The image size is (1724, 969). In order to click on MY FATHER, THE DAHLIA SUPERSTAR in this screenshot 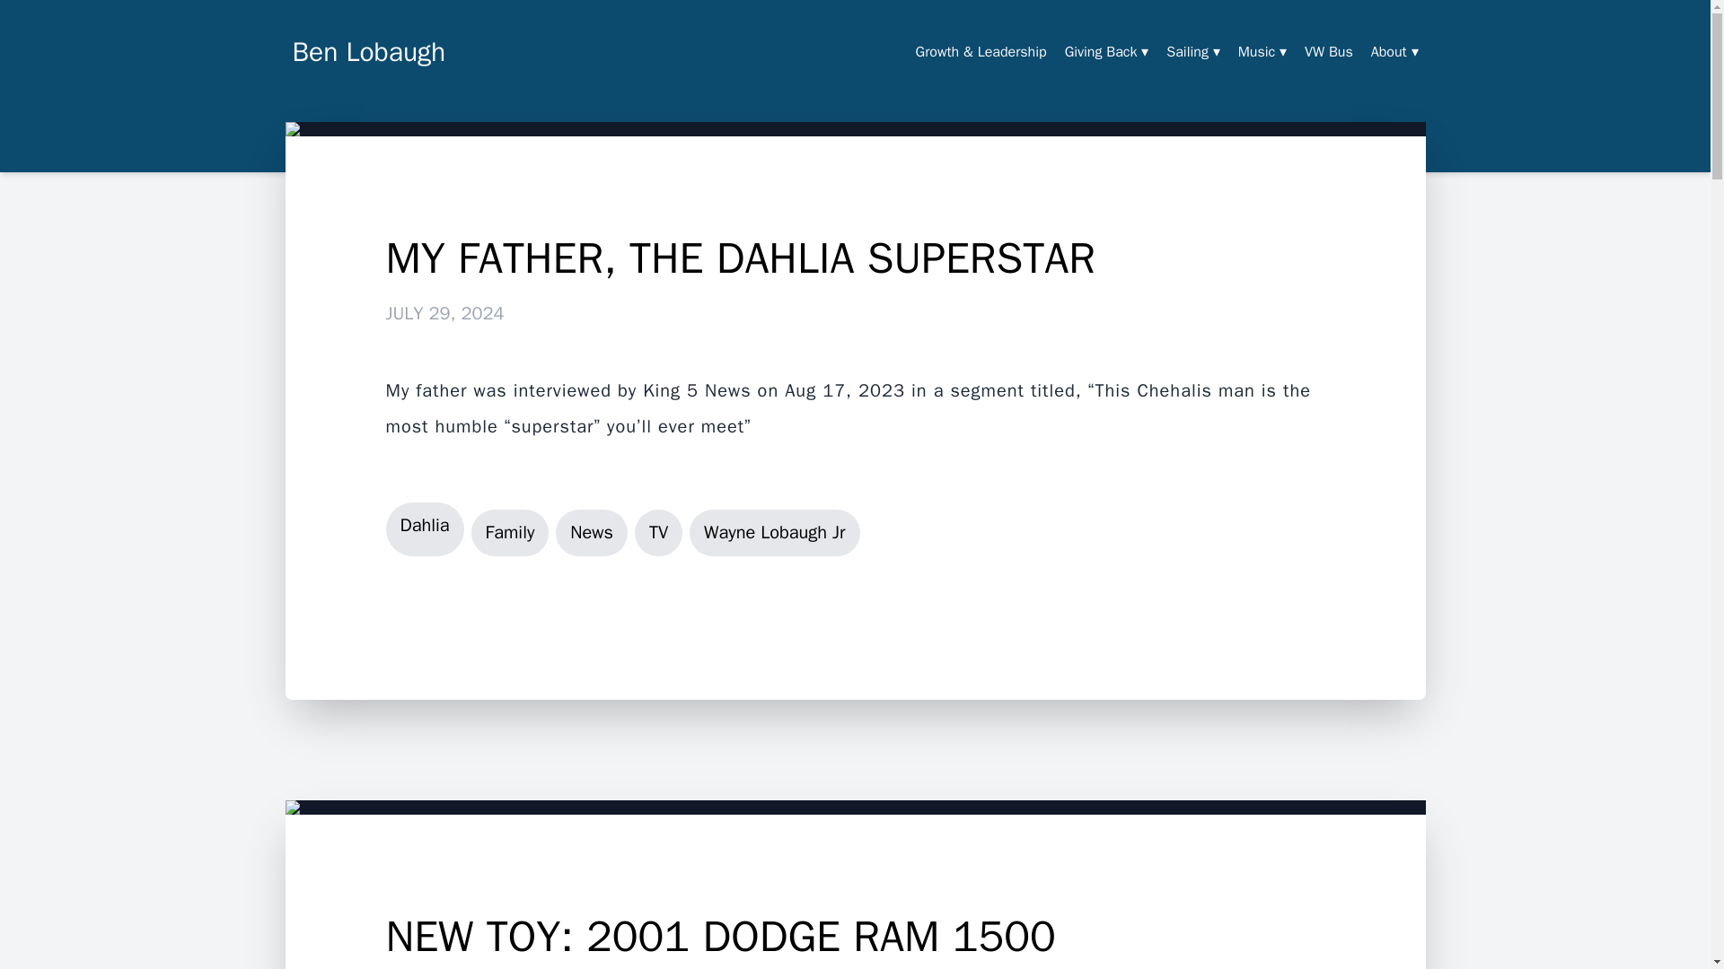, I will do `click(856, 258)`.